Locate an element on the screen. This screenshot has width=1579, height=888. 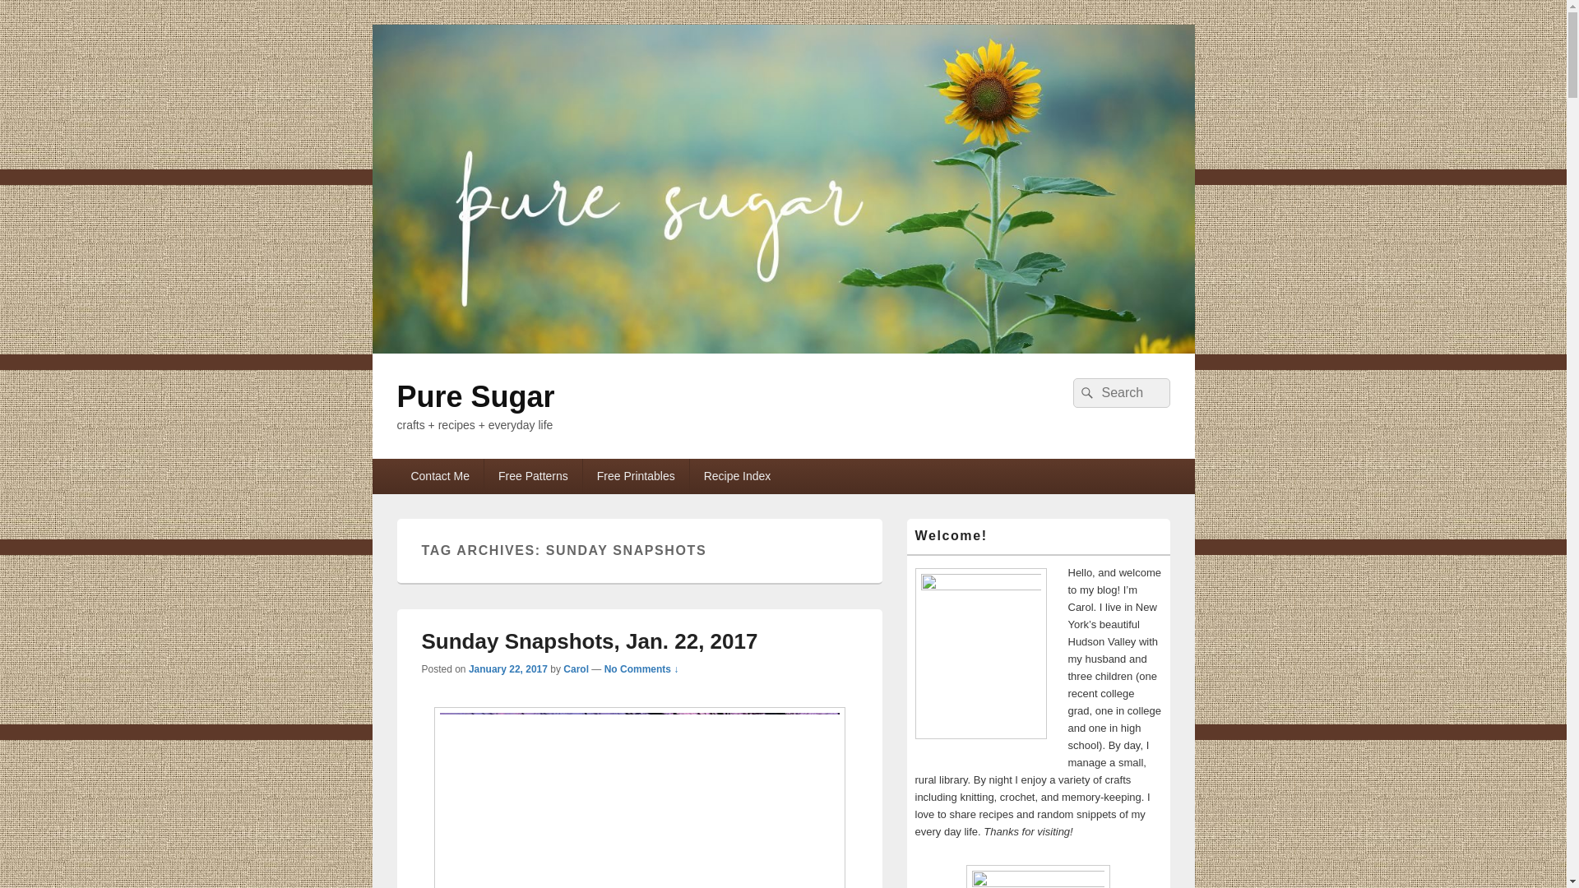
Pure Sugar is located at coordinates (475, 396).